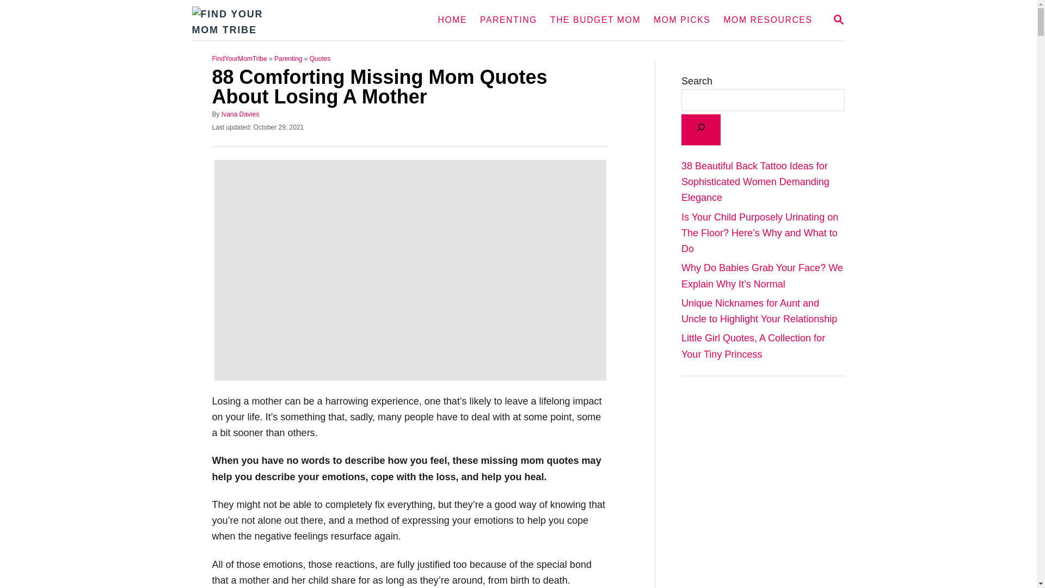 This screenshot has height=588, width=1045. Describe the element at coordinates (681, 20) in the screenshot. I see `PARENTING` at that location.